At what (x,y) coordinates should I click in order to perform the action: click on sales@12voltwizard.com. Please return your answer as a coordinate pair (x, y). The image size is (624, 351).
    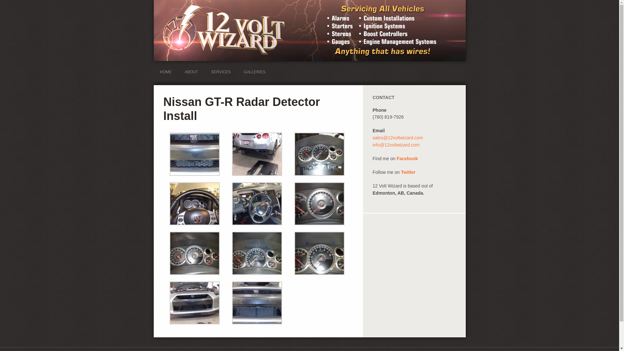
    Looking at the image, I should click on (398, 138).